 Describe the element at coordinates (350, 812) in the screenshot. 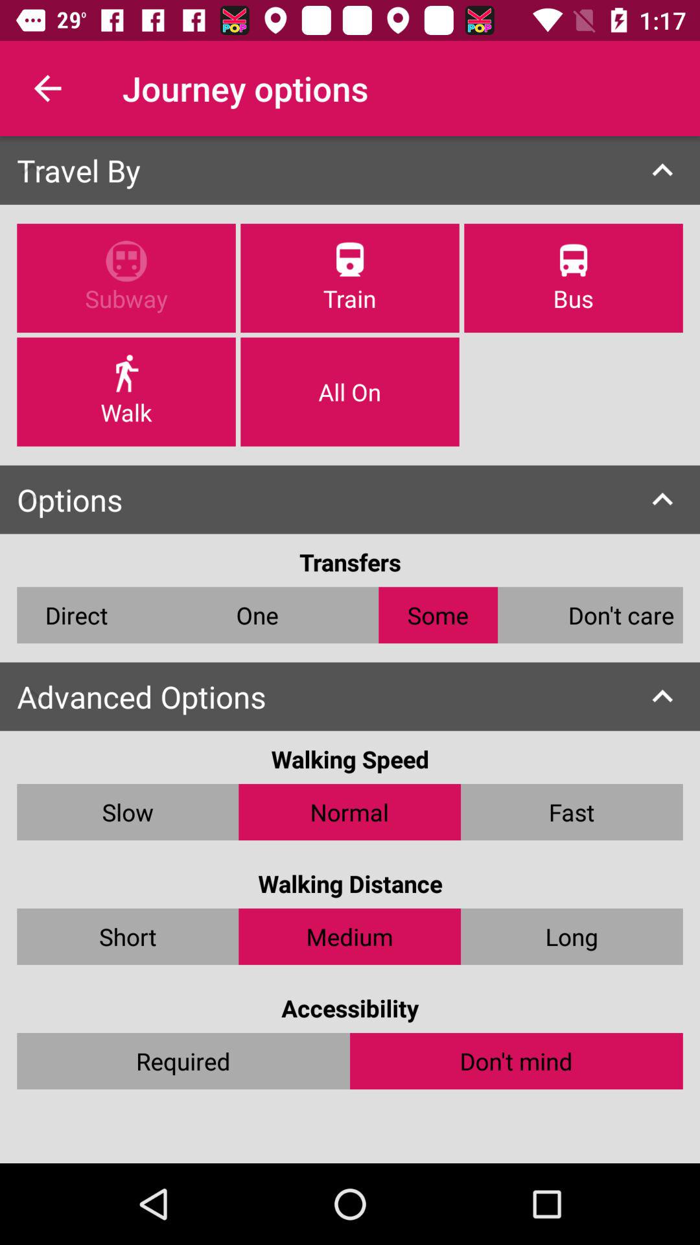

I see `turn off the icon next to fast icon` at that location.